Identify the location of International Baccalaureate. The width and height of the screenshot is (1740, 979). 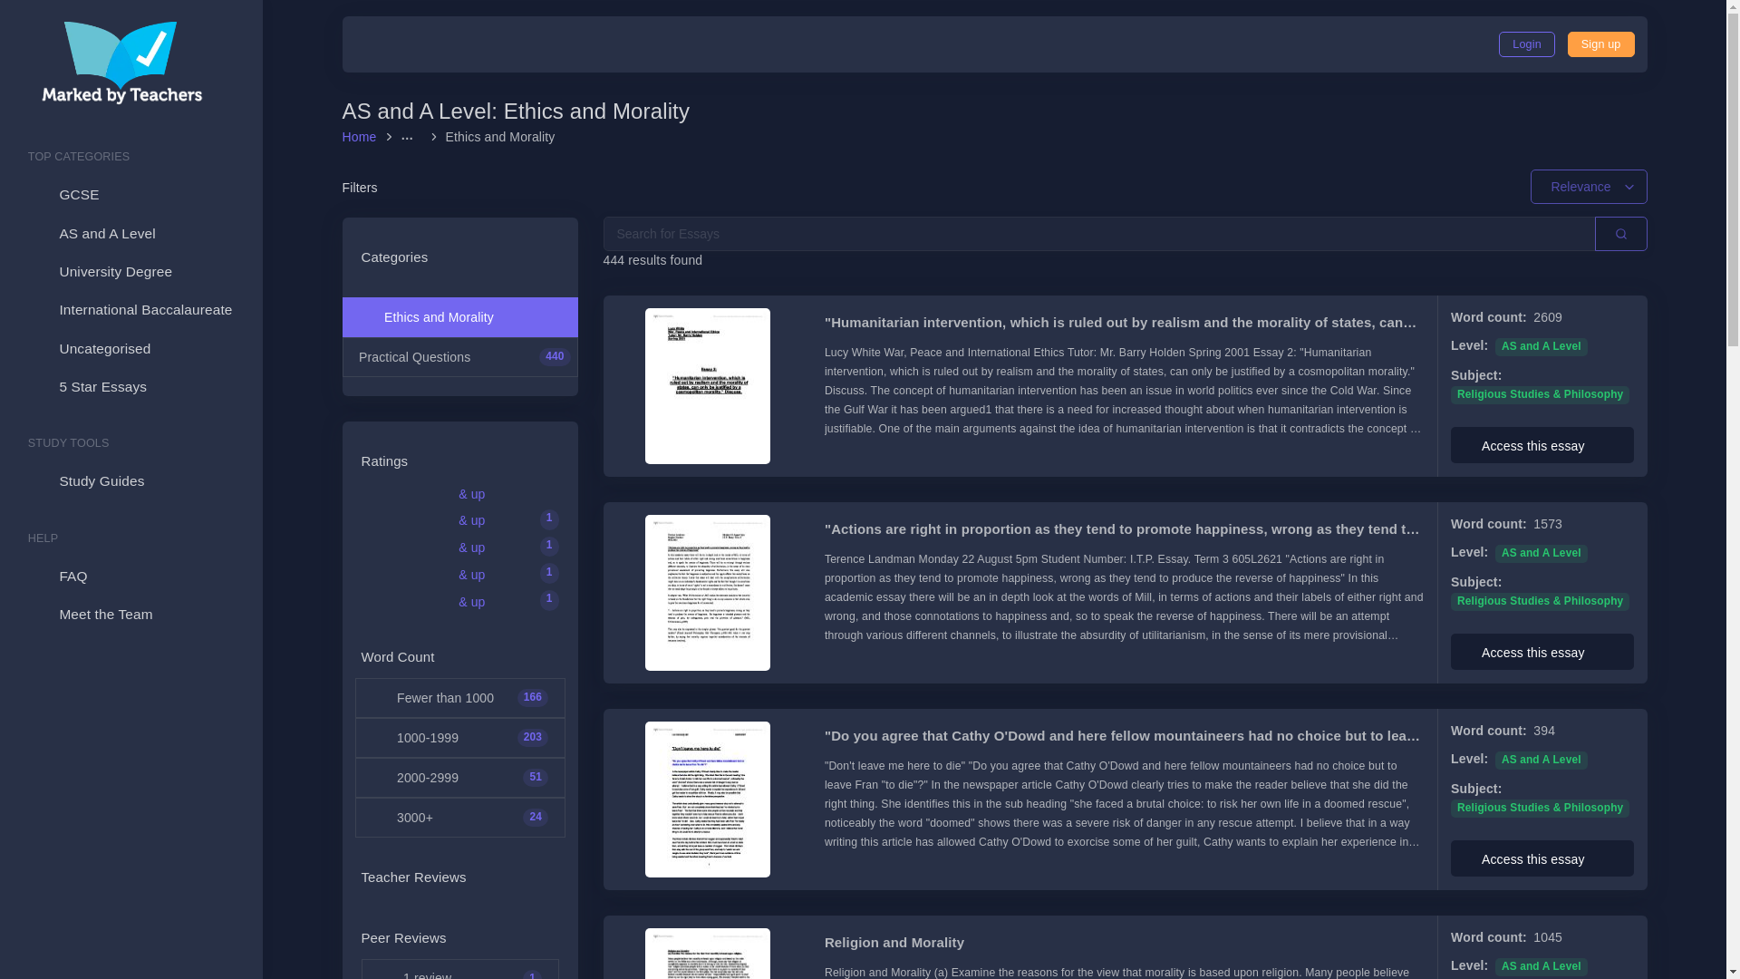
(130, 309).